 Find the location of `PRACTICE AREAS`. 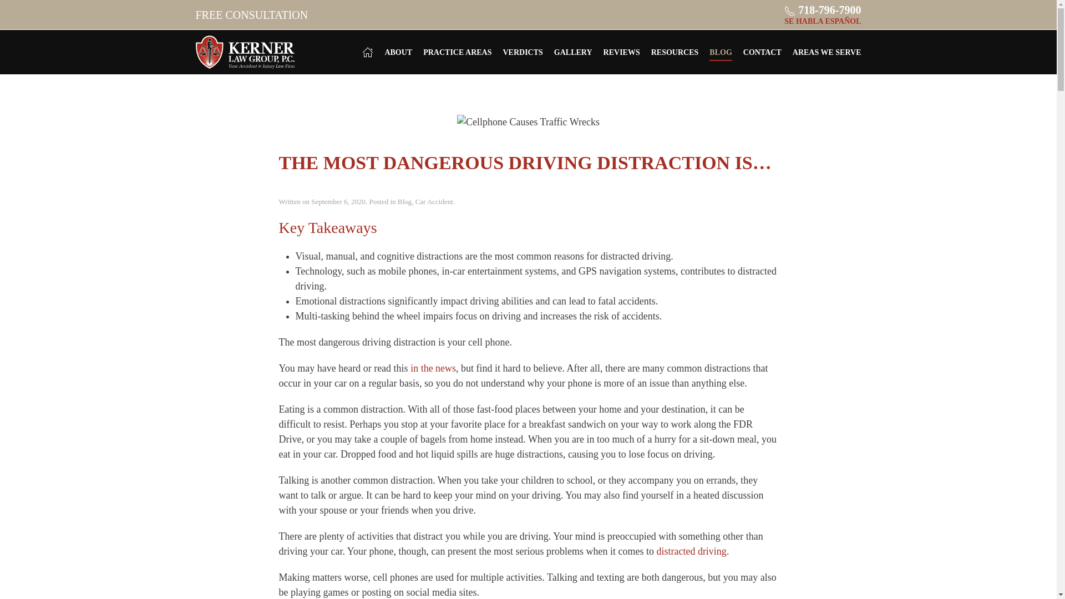

PRACTICE AREAS is located at coordinates (457, 52).